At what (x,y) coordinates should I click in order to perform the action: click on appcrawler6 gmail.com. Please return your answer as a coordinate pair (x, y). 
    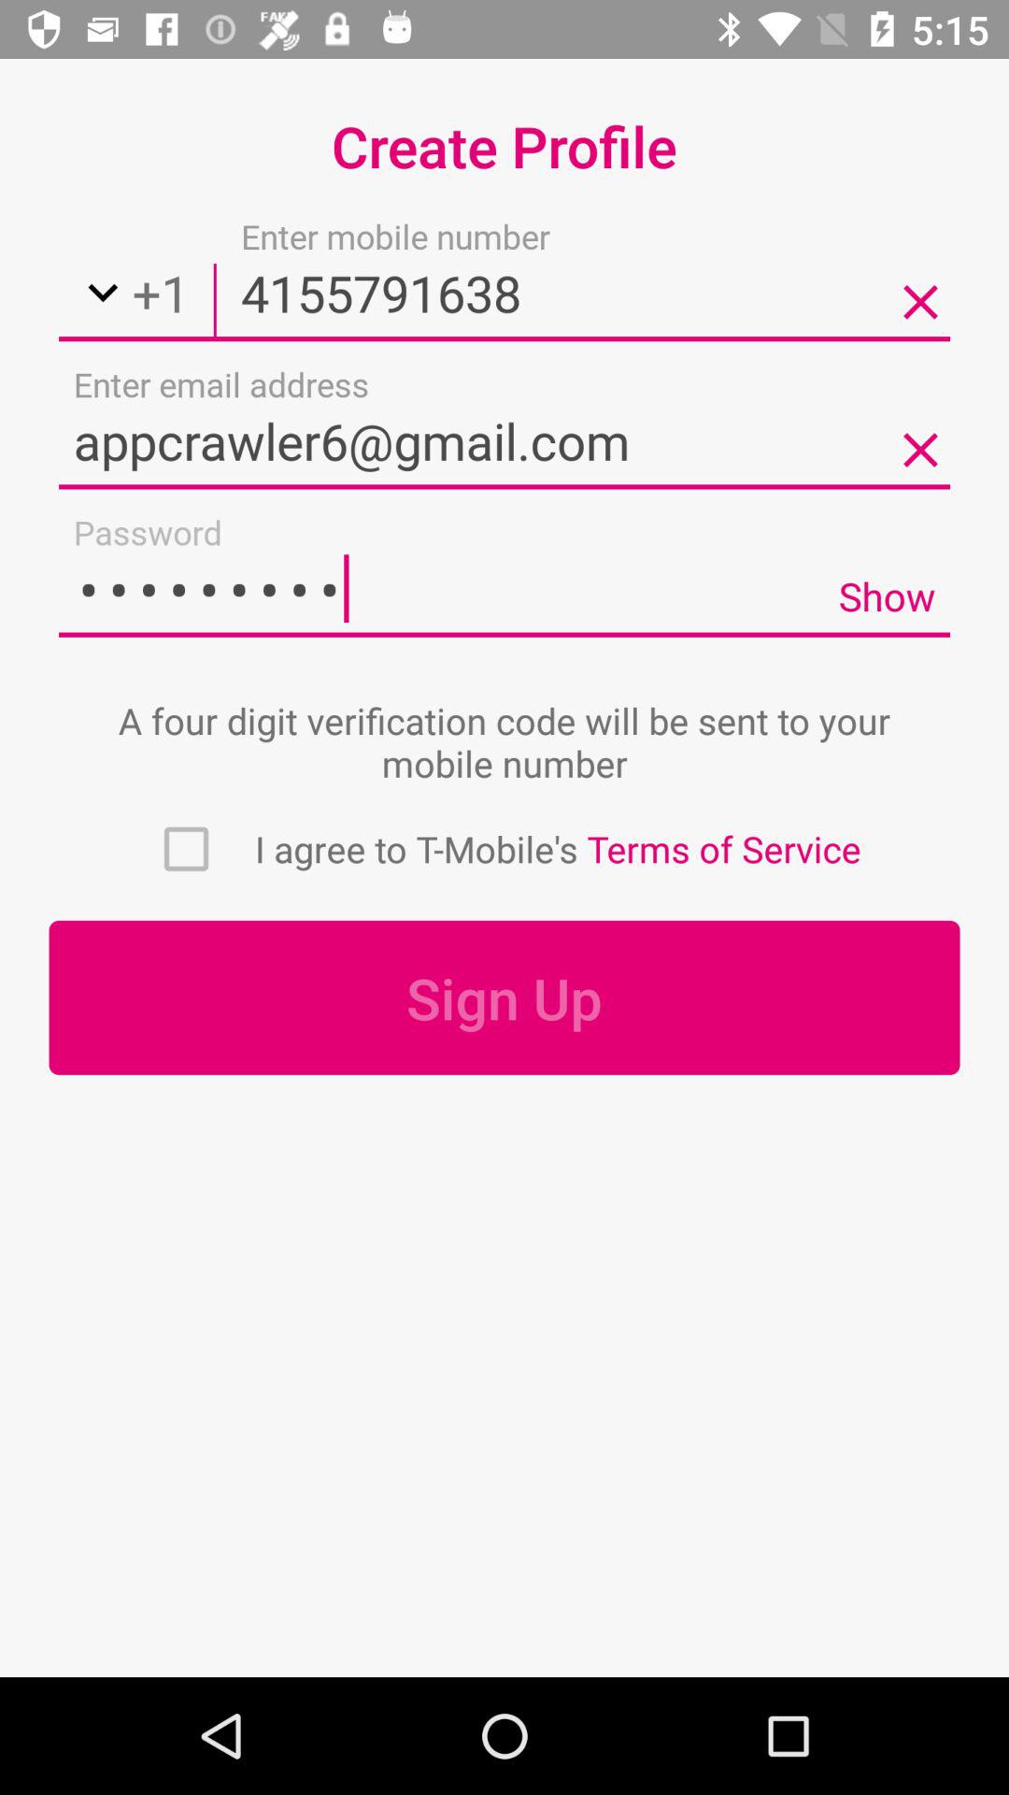
    Looking at the image, I should click on (504, 440).